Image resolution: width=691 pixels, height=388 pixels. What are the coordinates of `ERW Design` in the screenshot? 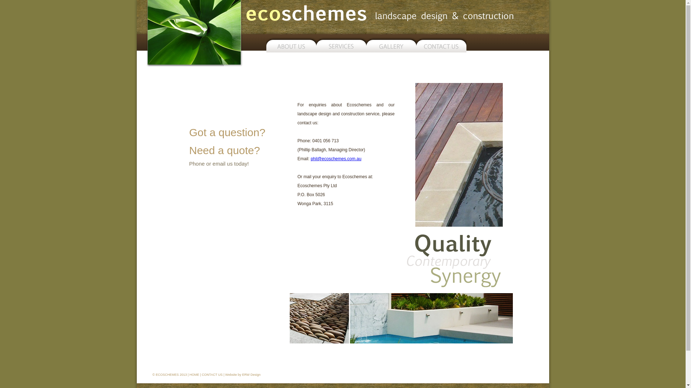 It's located at (251, 375).